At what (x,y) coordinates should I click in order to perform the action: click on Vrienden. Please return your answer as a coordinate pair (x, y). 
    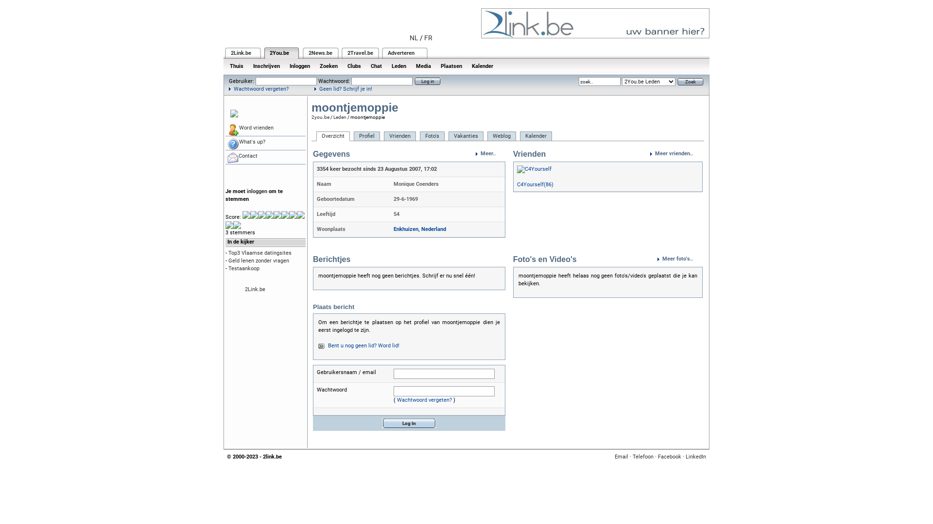
    Looking at the image, I should click on (400, 136).